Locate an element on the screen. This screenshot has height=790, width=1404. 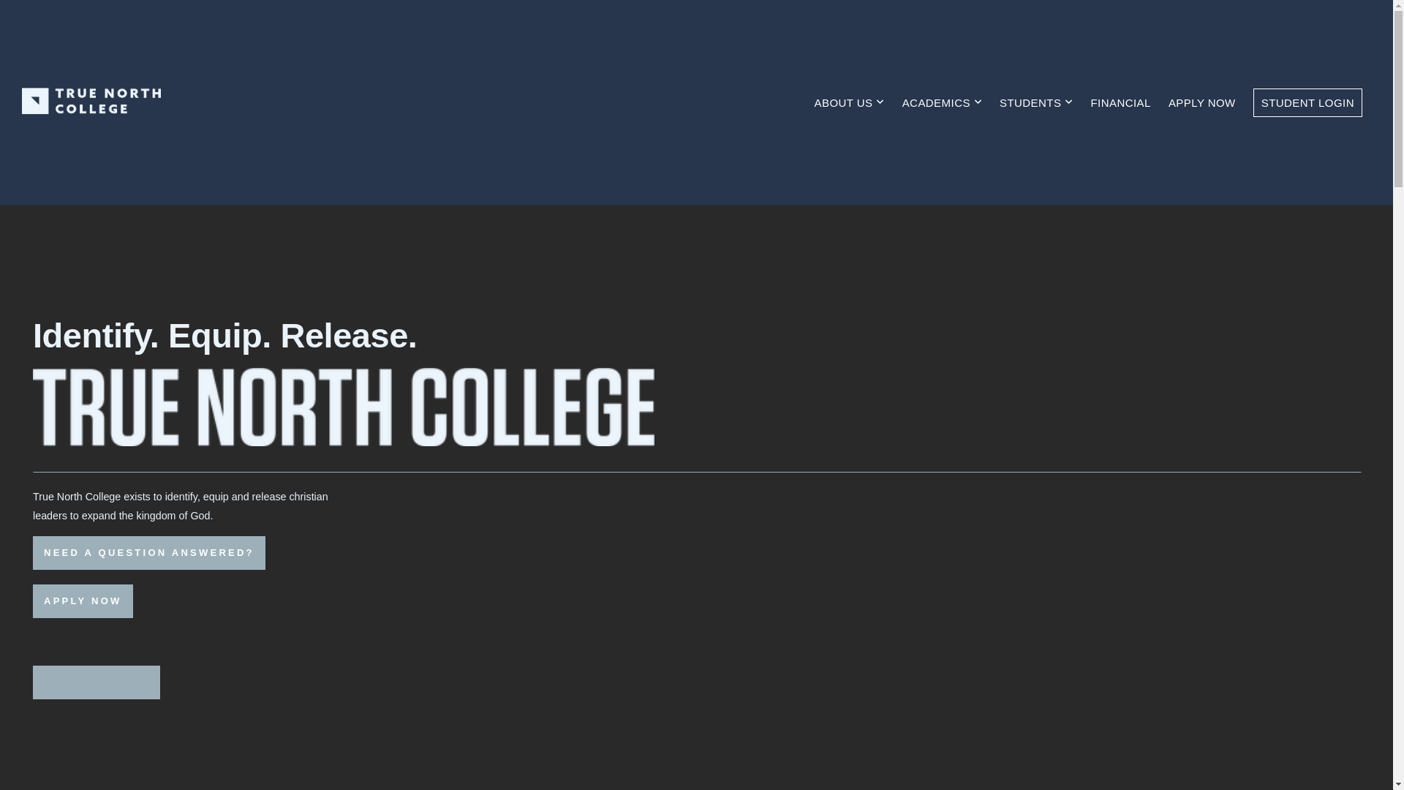
OPEN COURSES is located at coordinates (97, 682).